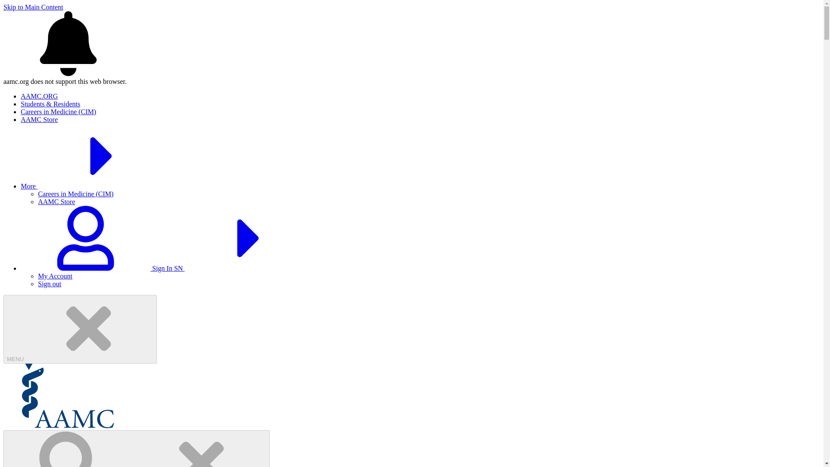 The height and width of the screenshot is (467, 830). What do you see at coordinates (55, 276) in the screenshot?
I see `My Account` at bounding box center [55, 276].